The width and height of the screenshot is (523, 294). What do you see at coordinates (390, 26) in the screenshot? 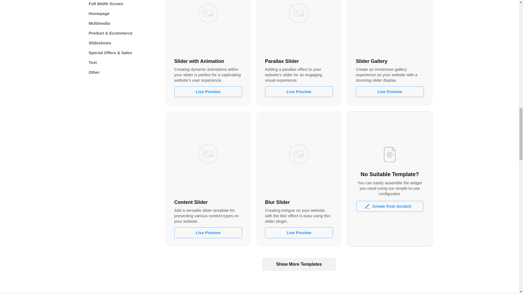
I see `Slider Gallery` at bounding box center [390, 26].